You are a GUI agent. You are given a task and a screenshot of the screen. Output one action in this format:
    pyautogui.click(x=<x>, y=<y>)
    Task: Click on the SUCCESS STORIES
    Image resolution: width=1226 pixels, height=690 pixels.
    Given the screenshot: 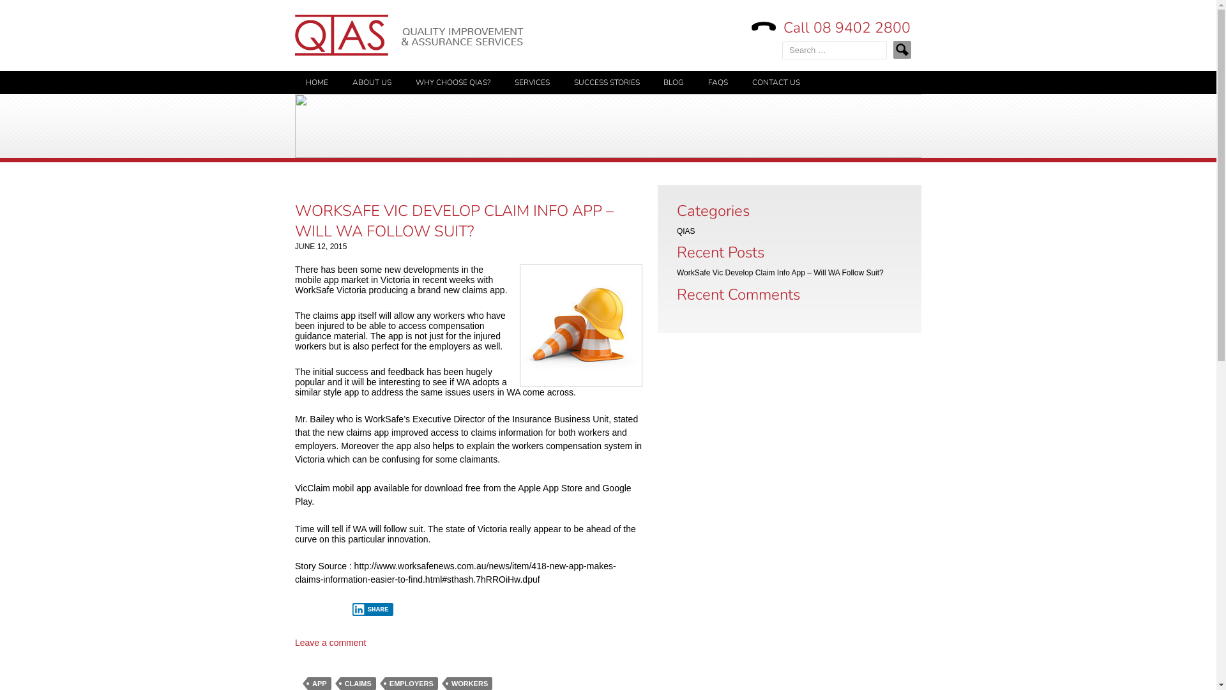 What is the action you would take?
    pyautogui.click(x=607, y=82)
    